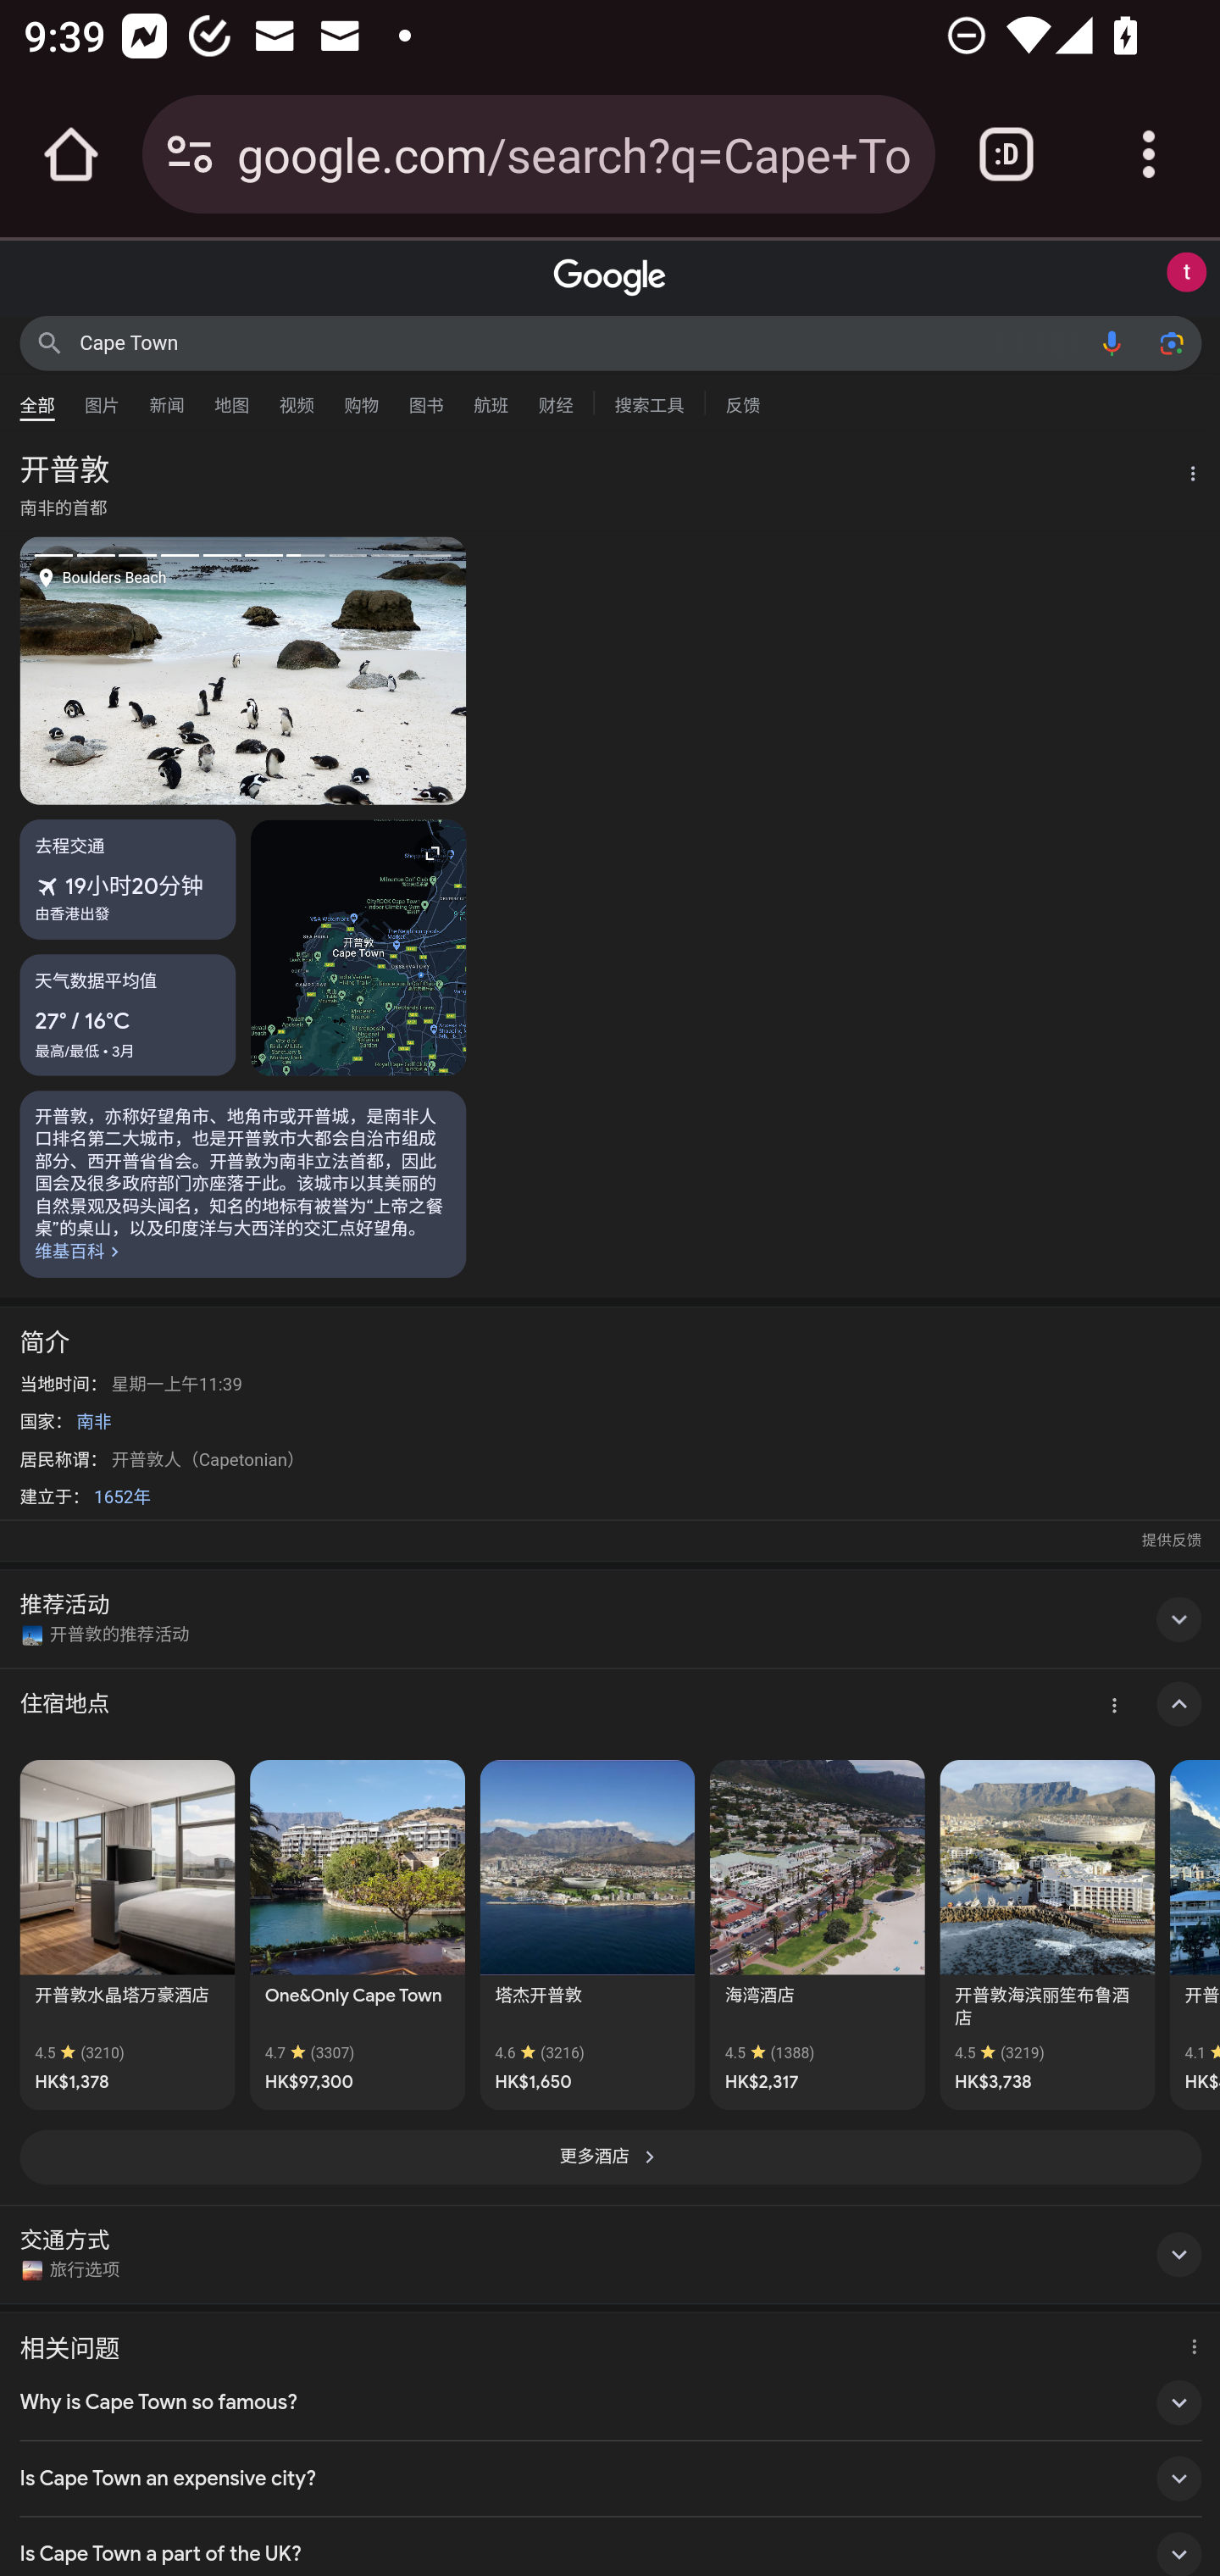 The height and width of the screenshot is (2576, 1220). I want to click on 推荐活动 … 开普敦的推荐活动, so click(610, 1618).